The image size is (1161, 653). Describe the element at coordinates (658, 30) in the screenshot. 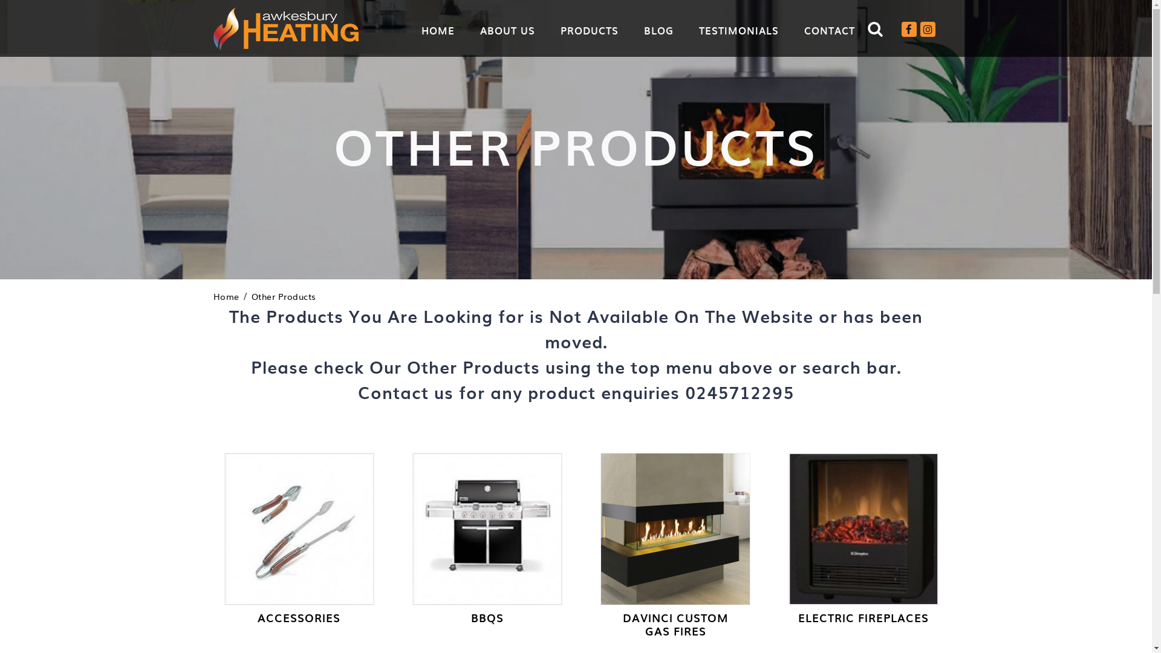

I see `BLOG` at that location.